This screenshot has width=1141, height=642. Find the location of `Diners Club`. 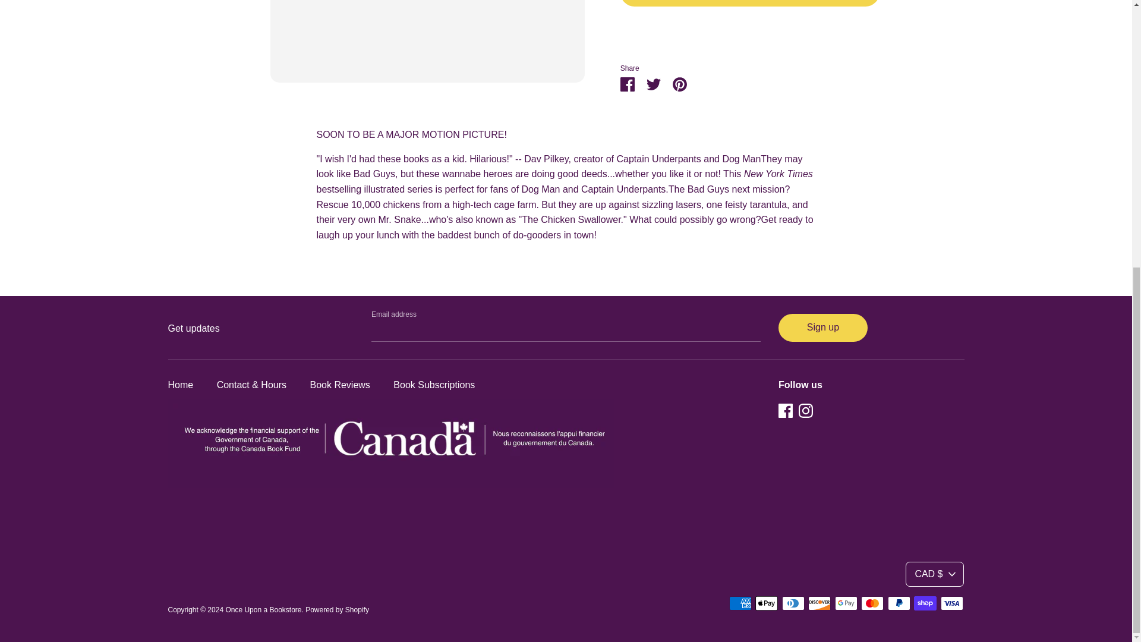

Diners Club is located at coordinates (793, 603).